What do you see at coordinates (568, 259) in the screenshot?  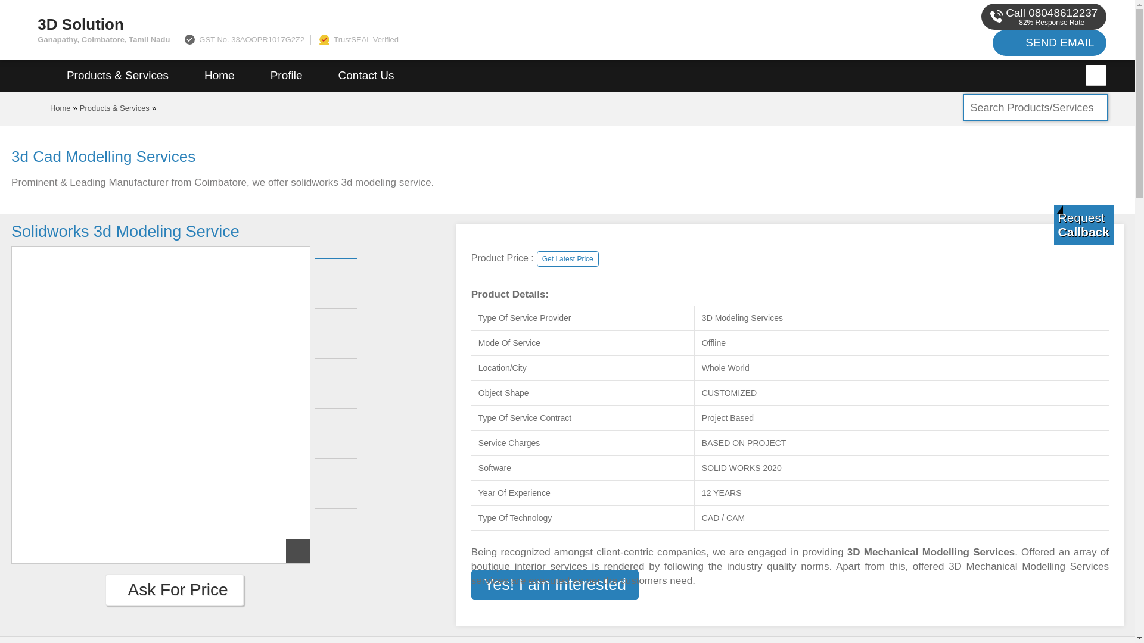 I see `Get Latest Price` at bounding box center [568, 259].